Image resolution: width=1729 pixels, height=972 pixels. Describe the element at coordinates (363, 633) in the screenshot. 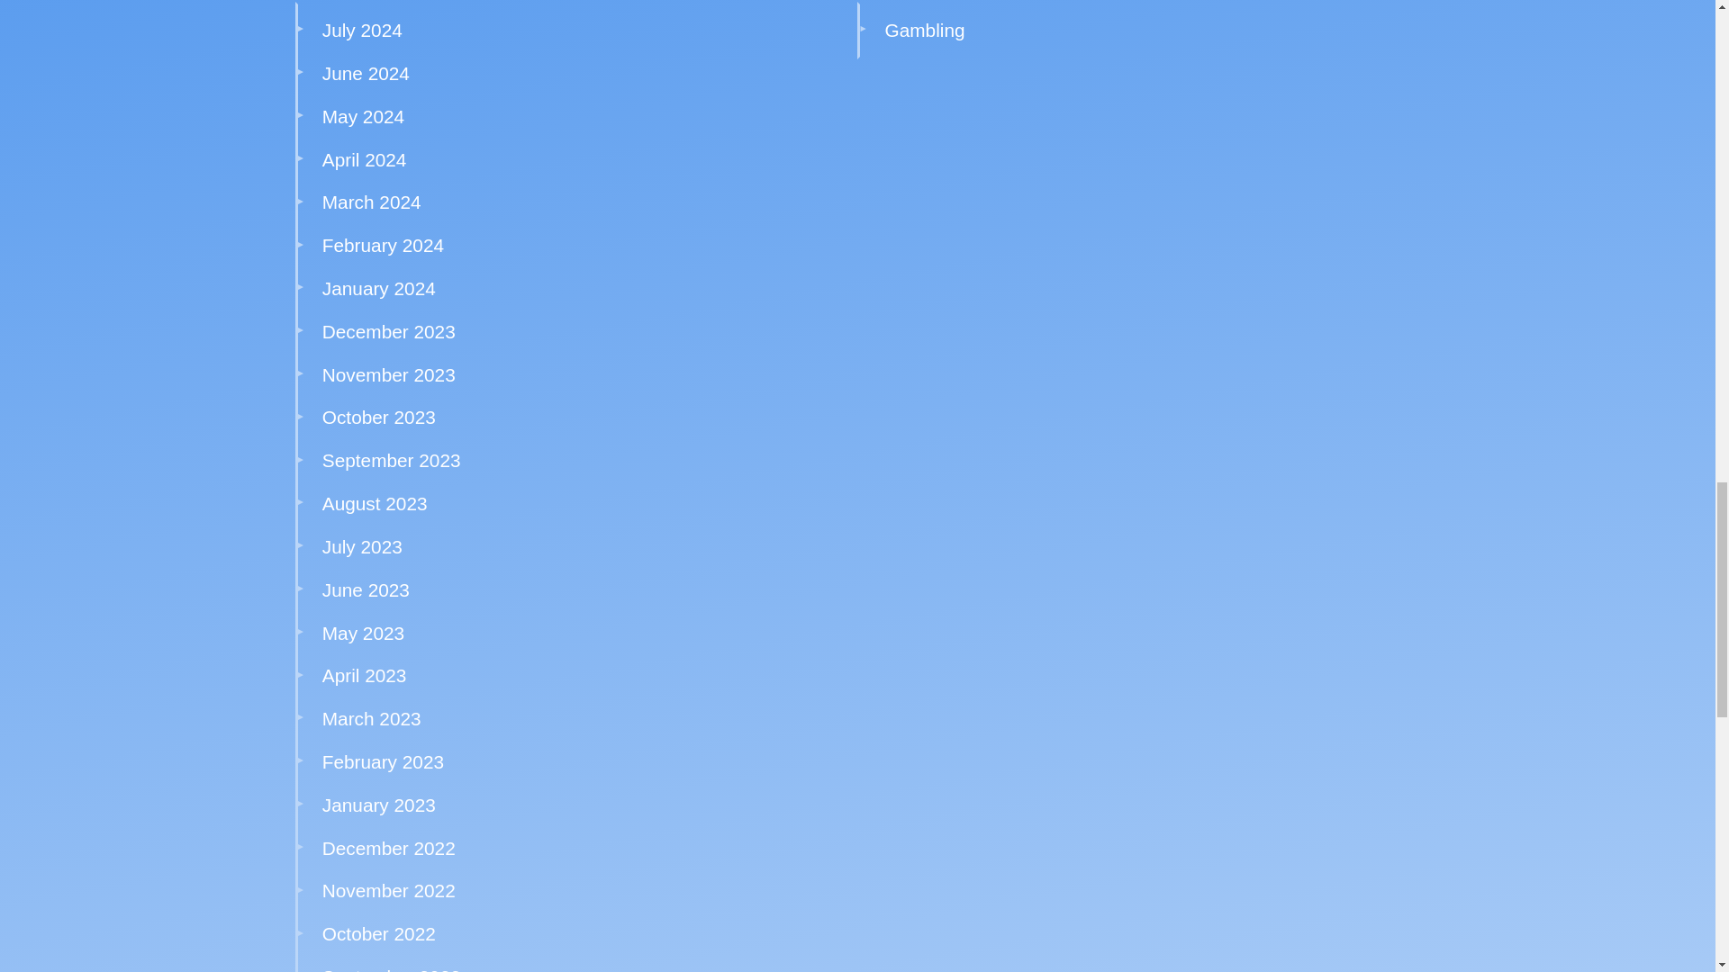

I see `May 2023` at that location.